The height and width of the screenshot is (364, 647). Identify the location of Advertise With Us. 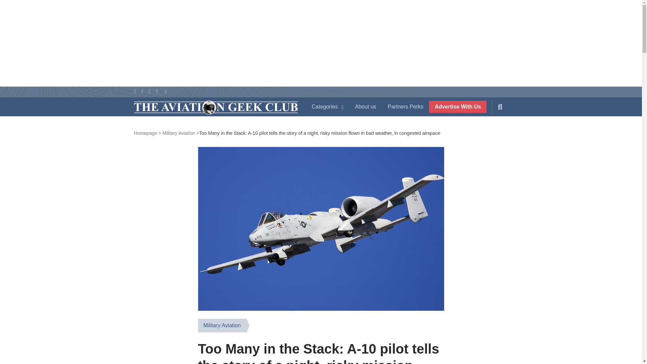
(458, 107).